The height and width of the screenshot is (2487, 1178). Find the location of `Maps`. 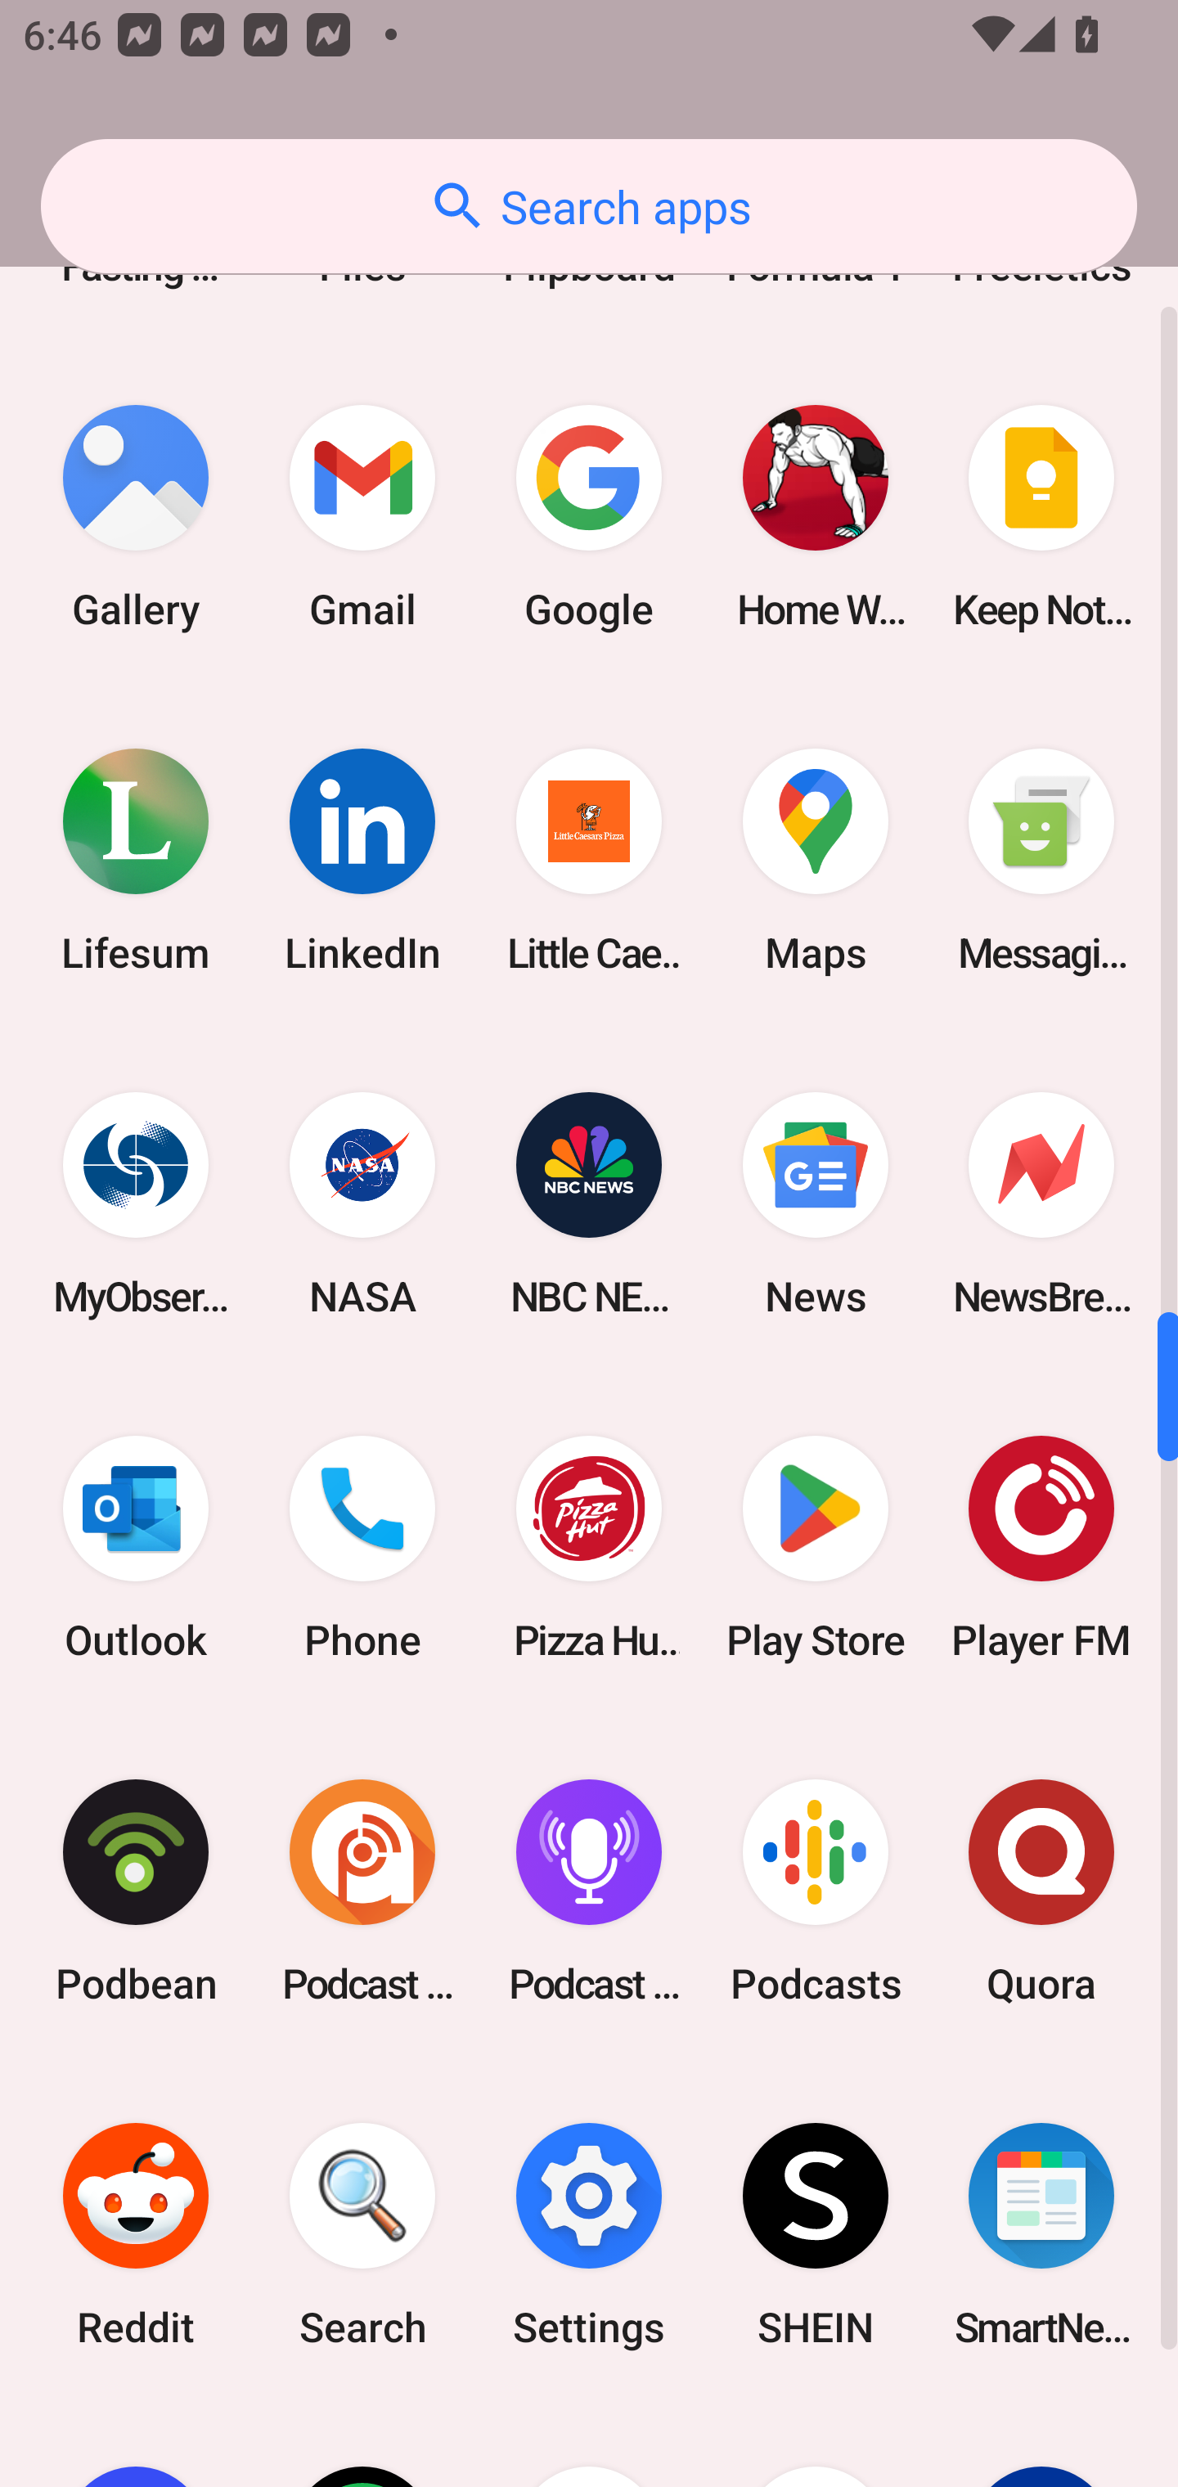

Maps is located at coordinates (815, 861).